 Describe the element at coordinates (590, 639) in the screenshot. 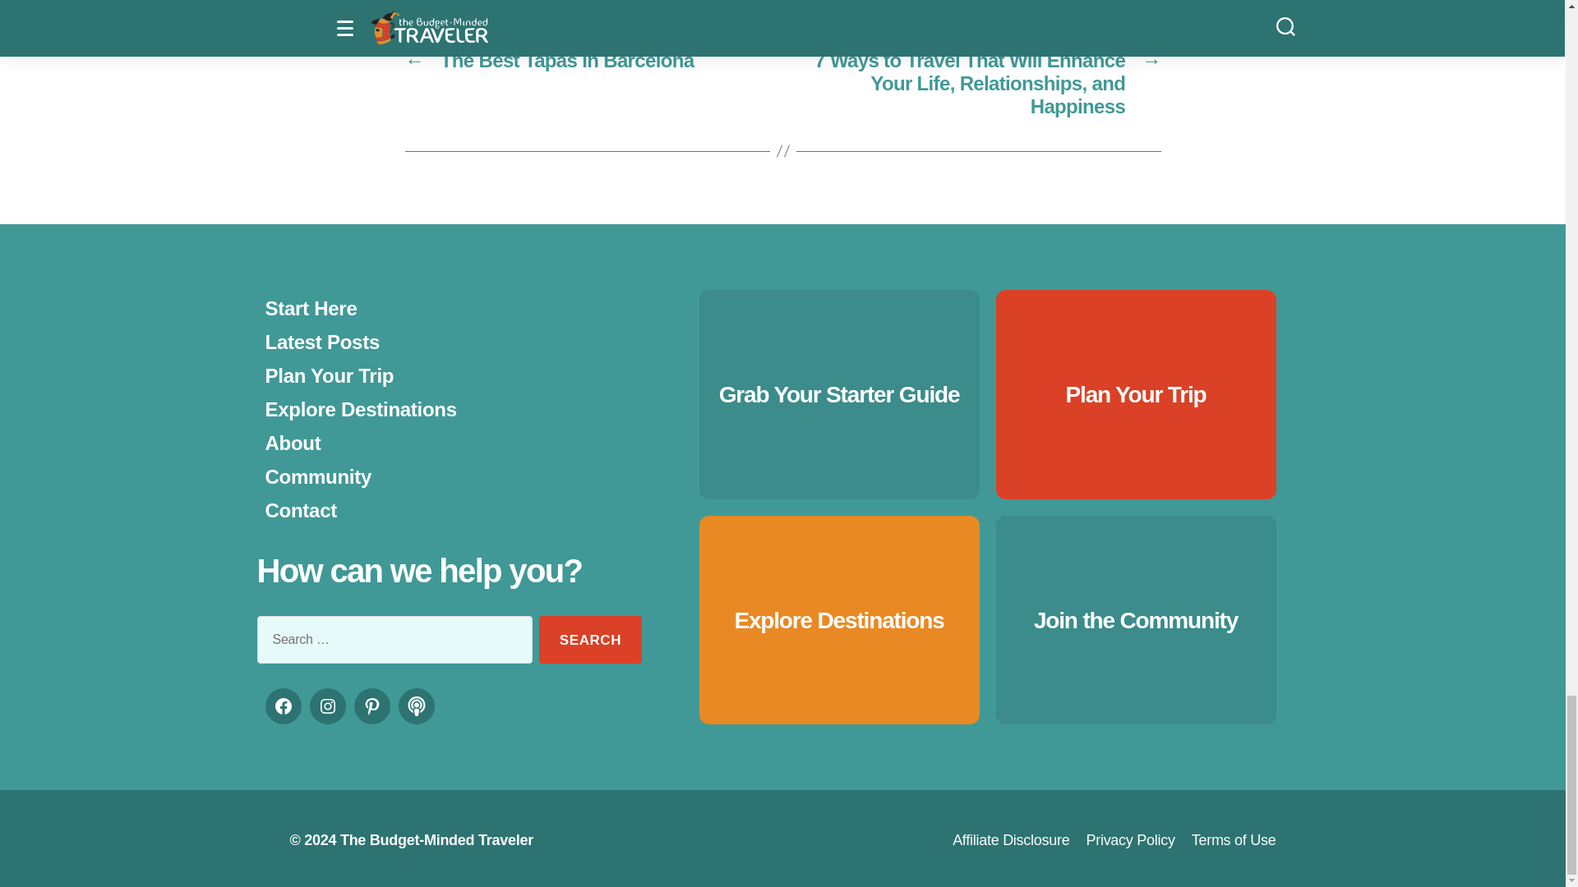

I see `Search` at that location.